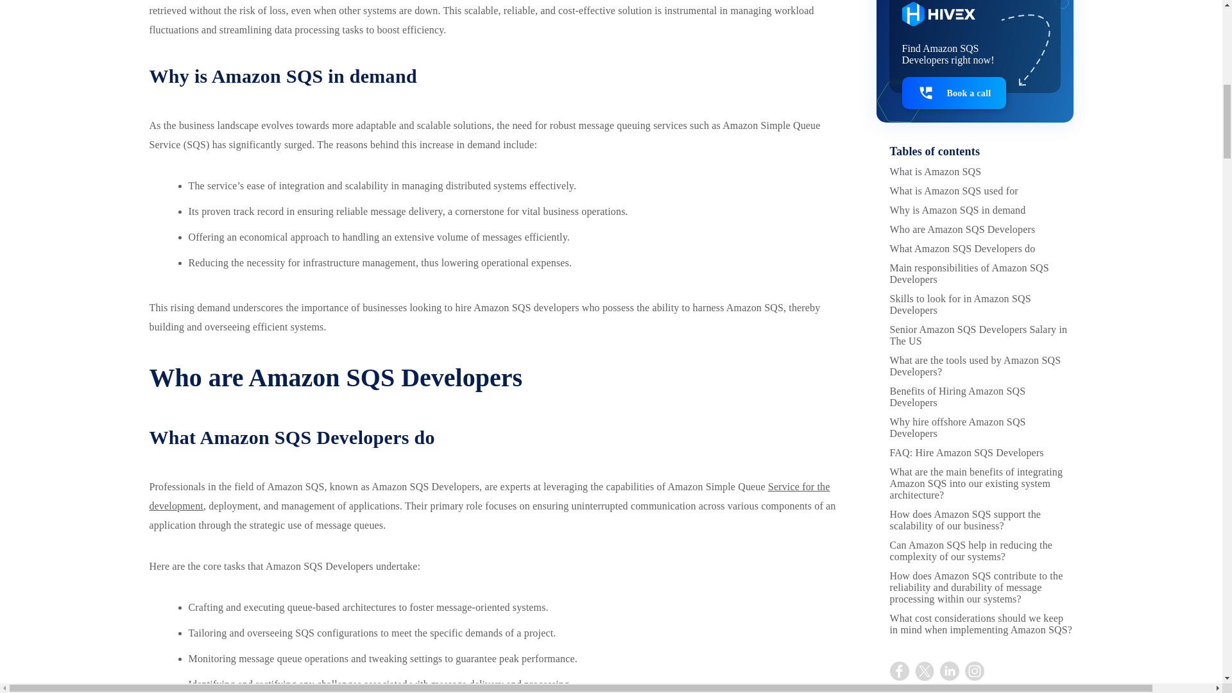 This screenshot has width=1232, height=693. What do you see at coordinates (954, 53) in the screenshot?
I see `What is Amazon SQS used for` at bounding box center [954, 53].